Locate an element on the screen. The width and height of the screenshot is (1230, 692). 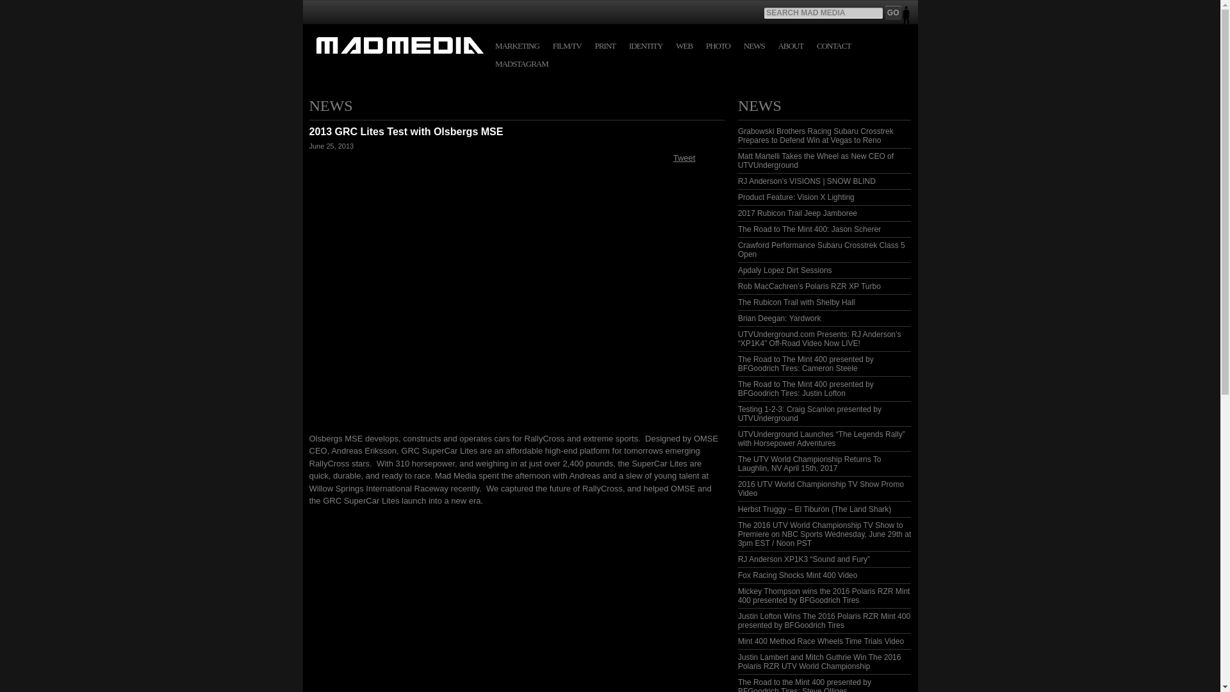
Crawford Performance Subaru Crosstrek Class 5 Open is located at coordinates (821, 249).